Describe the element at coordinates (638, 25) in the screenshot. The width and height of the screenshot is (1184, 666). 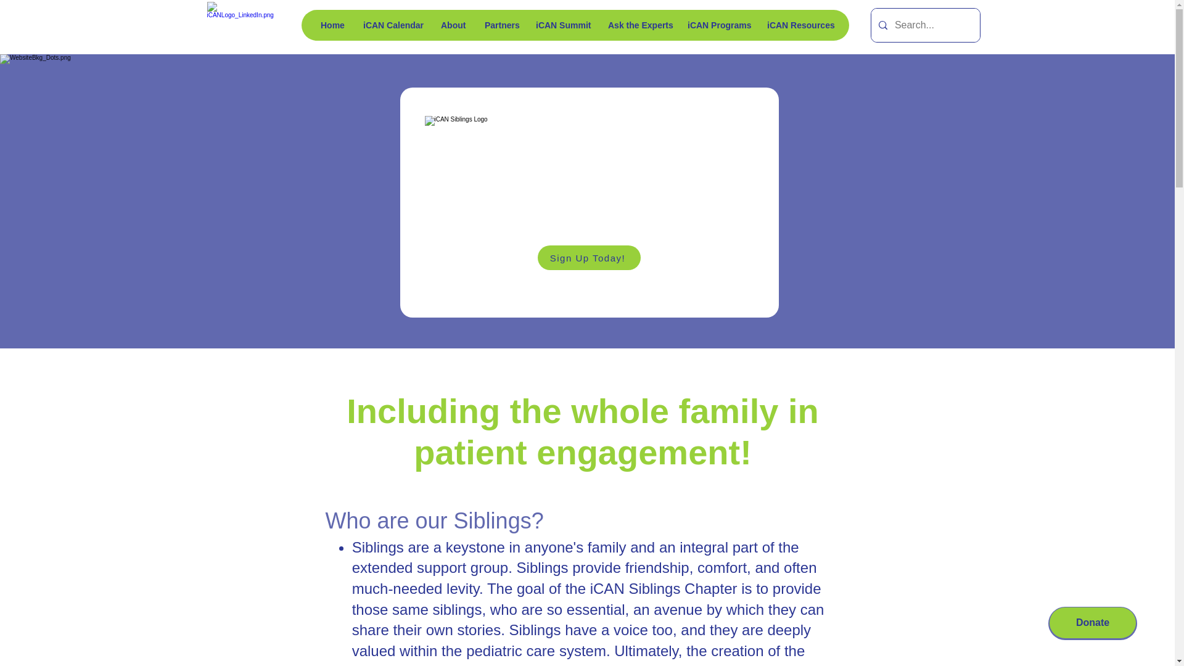
I see `Ask the Experts` at that location.